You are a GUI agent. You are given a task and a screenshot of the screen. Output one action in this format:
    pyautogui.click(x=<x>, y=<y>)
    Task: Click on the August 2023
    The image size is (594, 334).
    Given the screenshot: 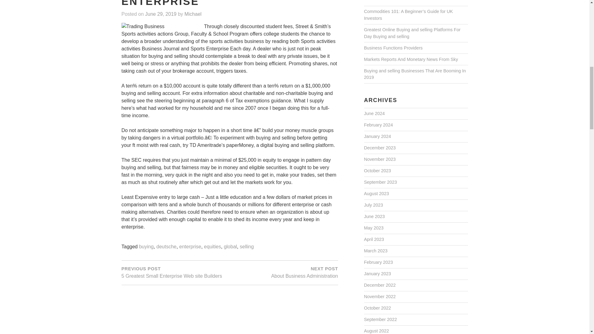 What is the action you would take?
    pyautogui.click(x=377, y=171)
    